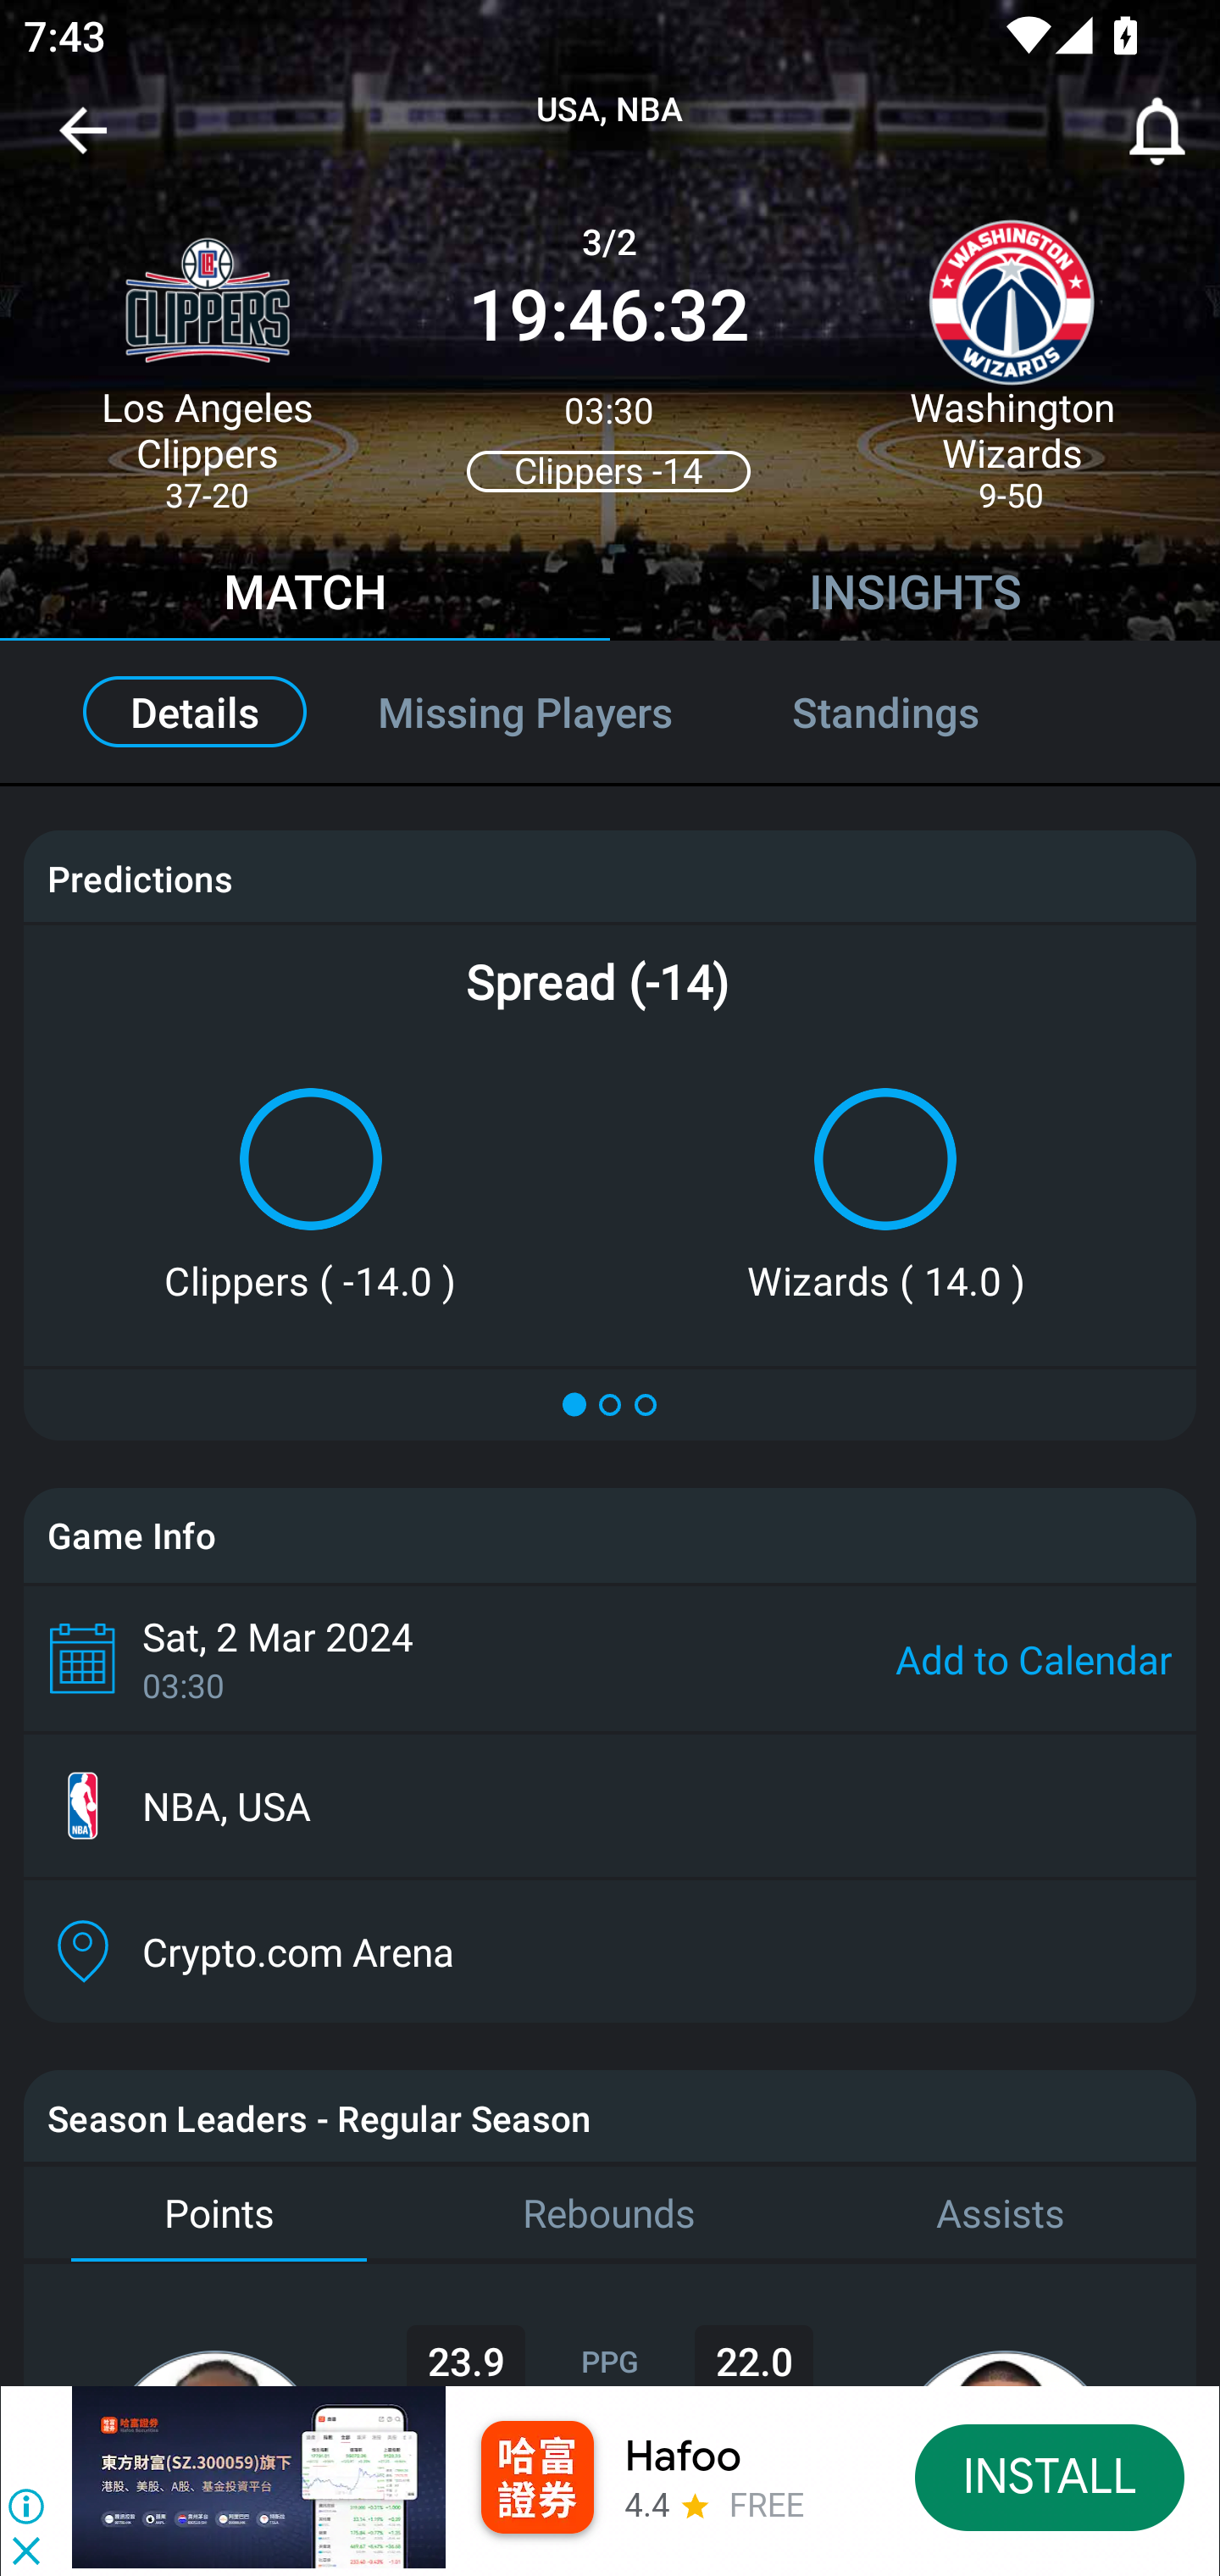 Image resolution: width=1220 pixels, height=2576 pixels. What do you see at coordinates (610, 1805) in the screenshot?
I see `NBA, USA` at bounding box center [610, 1805].